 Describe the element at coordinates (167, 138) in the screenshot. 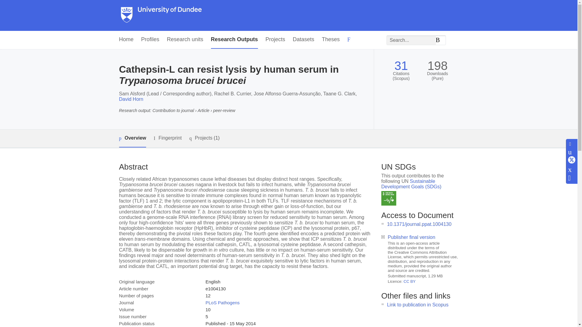

I see `Fingerprint` at that location.